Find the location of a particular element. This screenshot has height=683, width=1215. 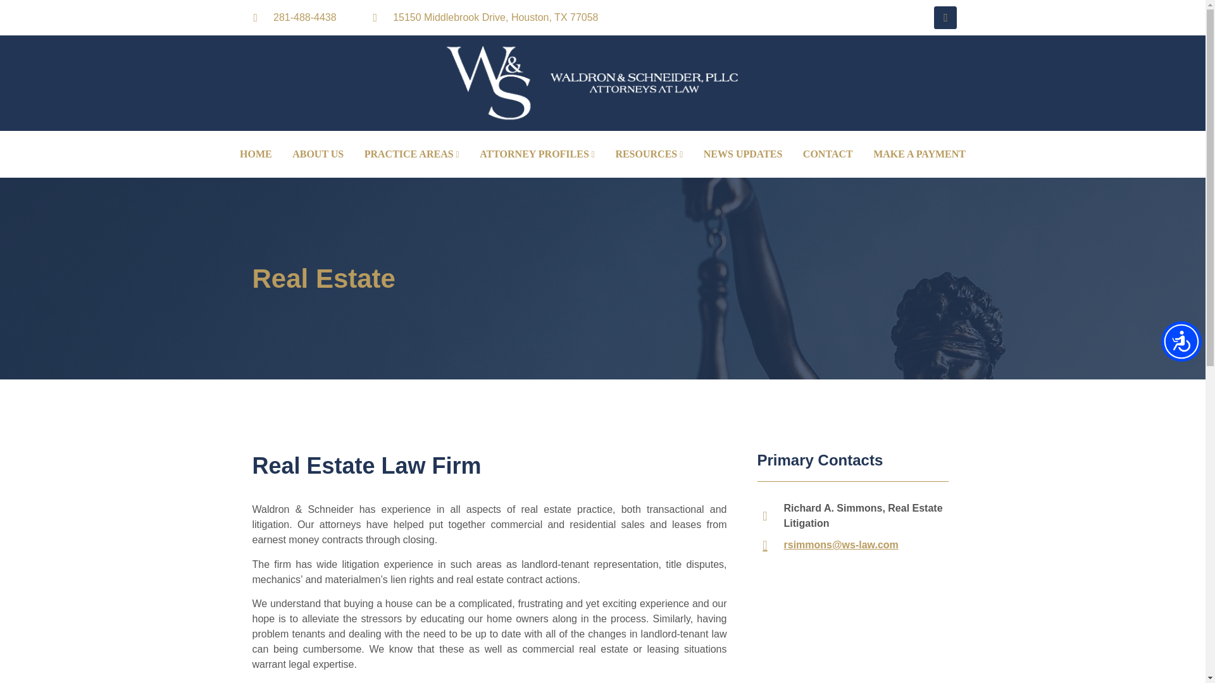

RESOURCES is located at coordinates (649, 154).